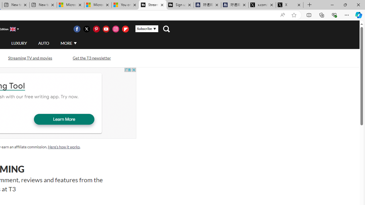 The width and height of the screenshot is (365, 205). Describe the element at coordinates (98, 5) in the screenshot. I see `Microsoft Start` at that location.